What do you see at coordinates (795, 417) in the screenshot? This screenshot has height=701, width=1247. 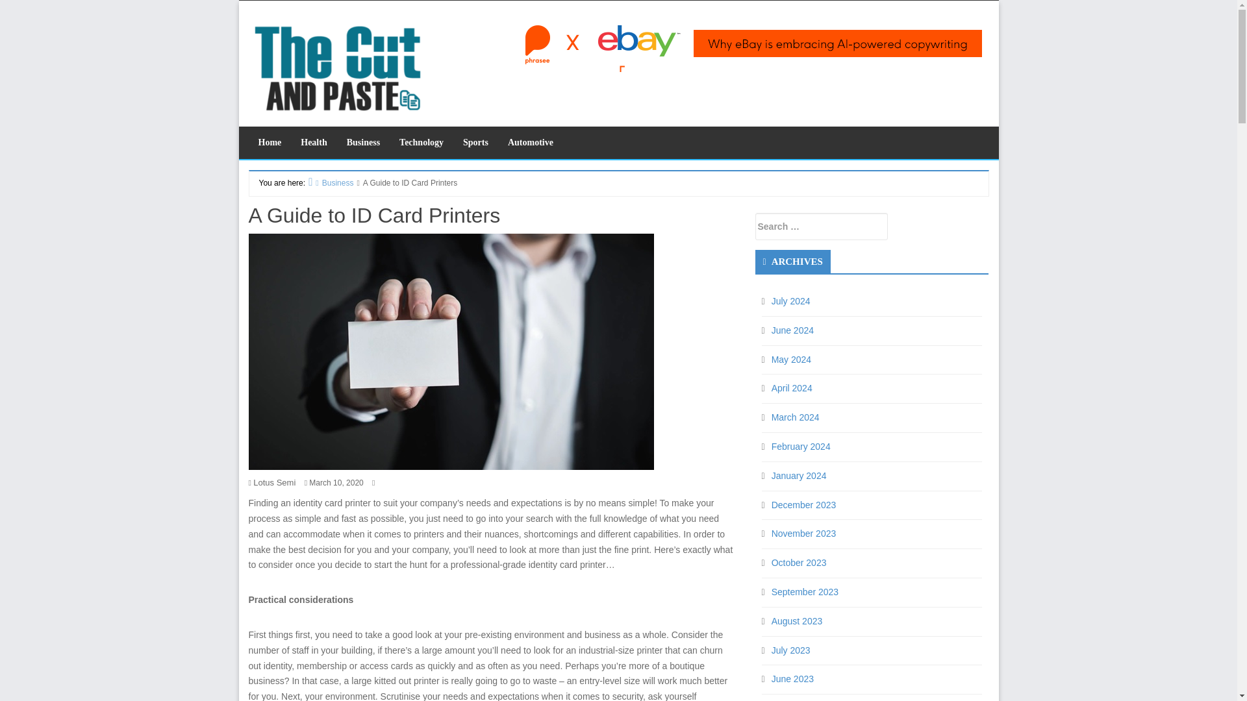 I see `March 2024` at bounding box center [795, 417].